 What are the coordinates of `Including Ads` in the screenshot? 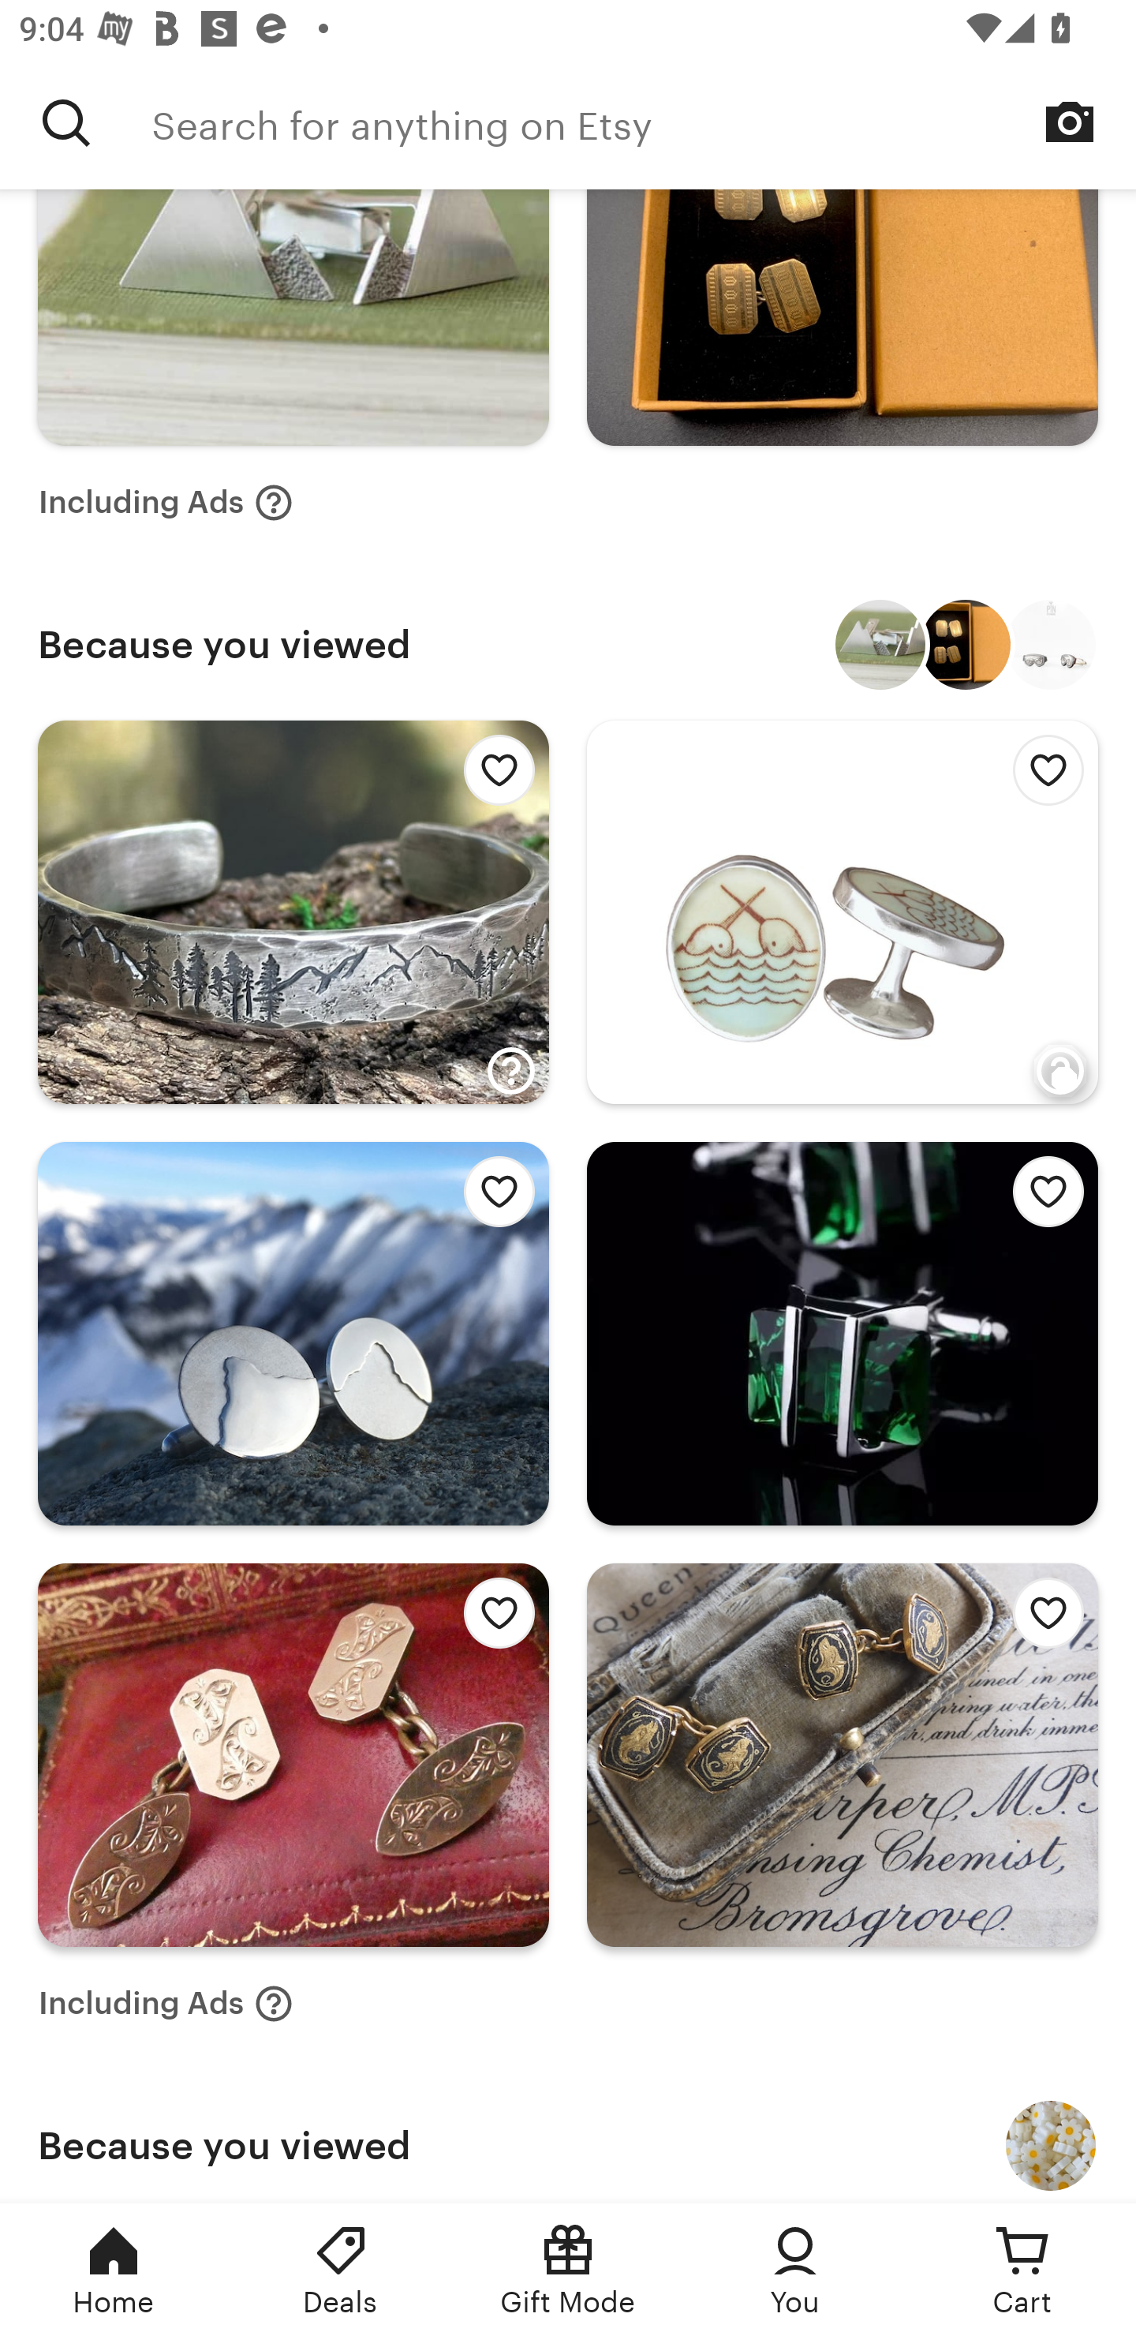 It's located at (166, 2003).